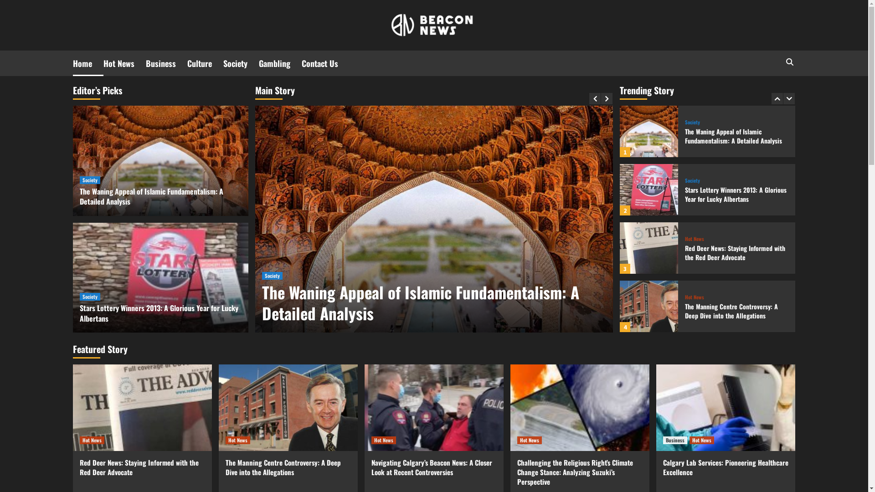  What do you see at coordinates (530, 440) in the screenshot?
I see `Hot News` at bounding box center [530, 440].